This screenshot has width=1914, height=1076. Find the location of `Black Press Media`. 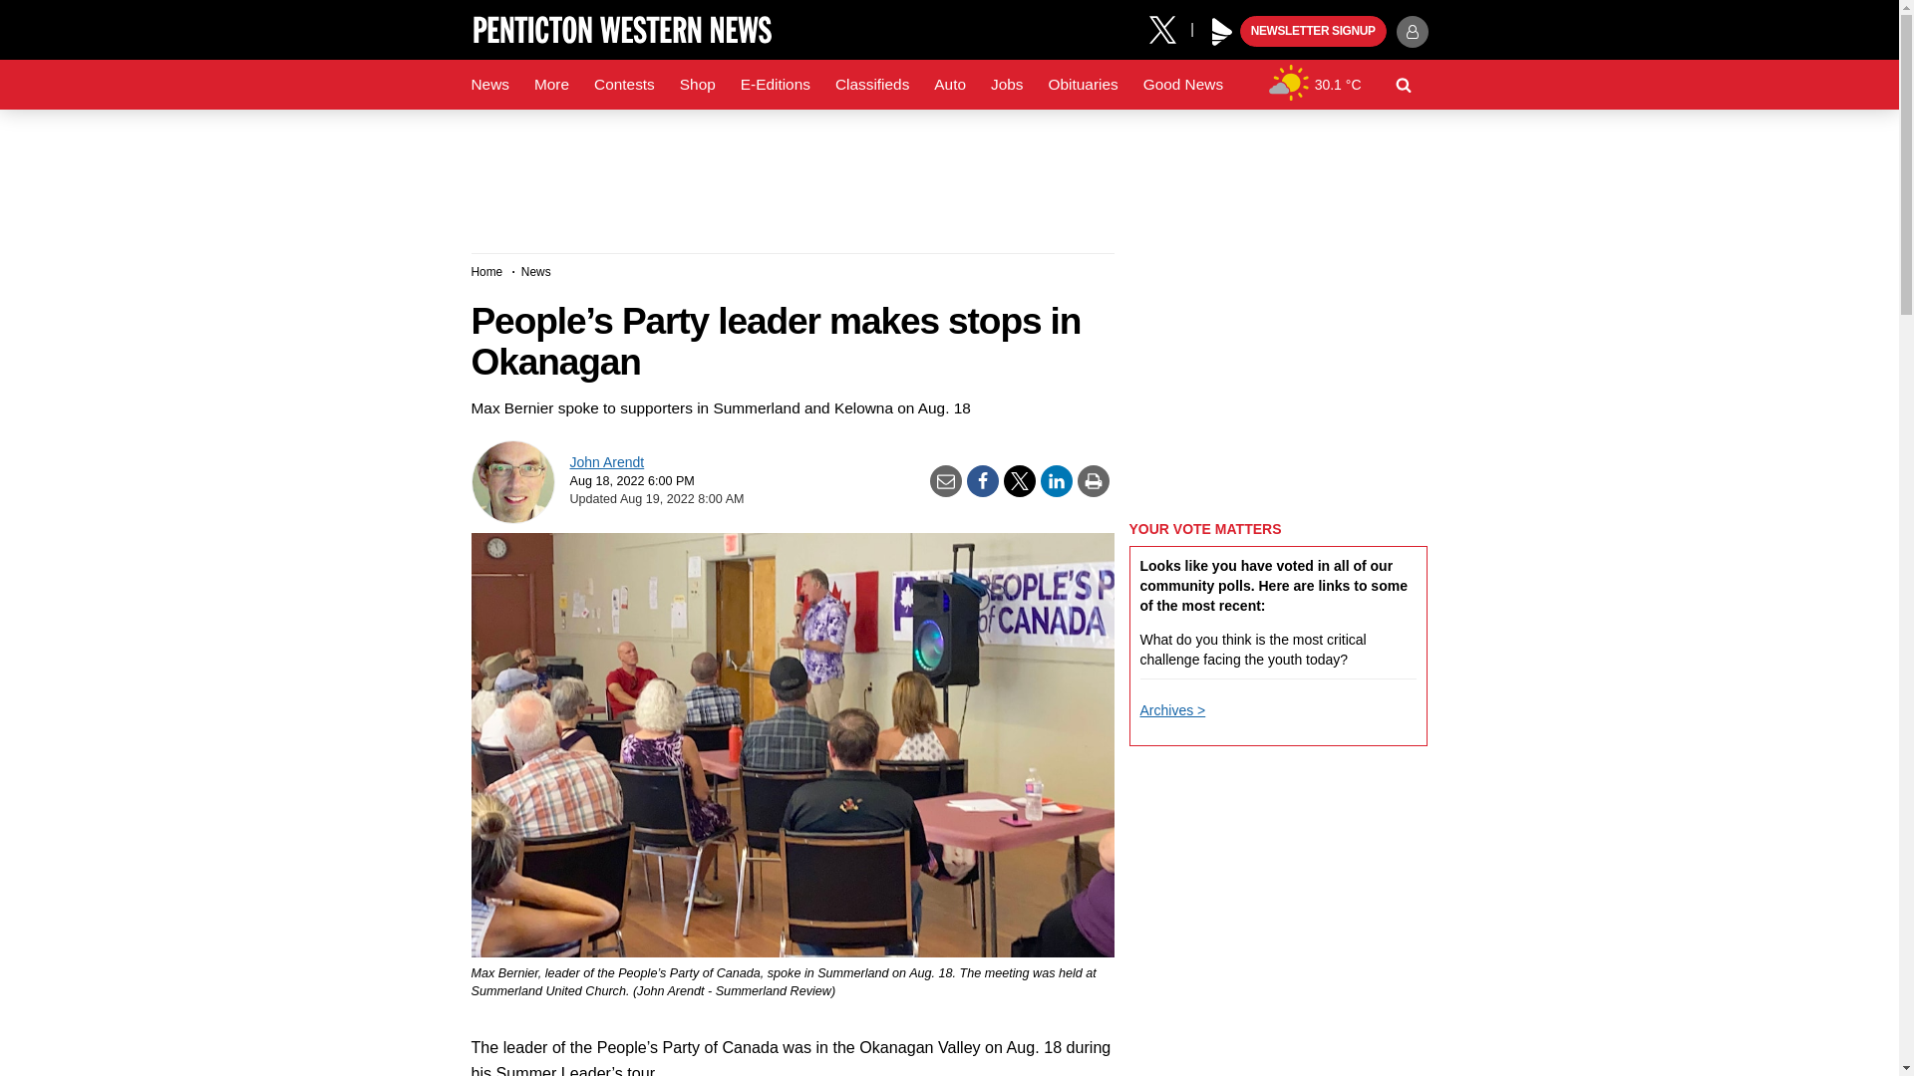

Black Press Media is located at coordinates (1222, 32).